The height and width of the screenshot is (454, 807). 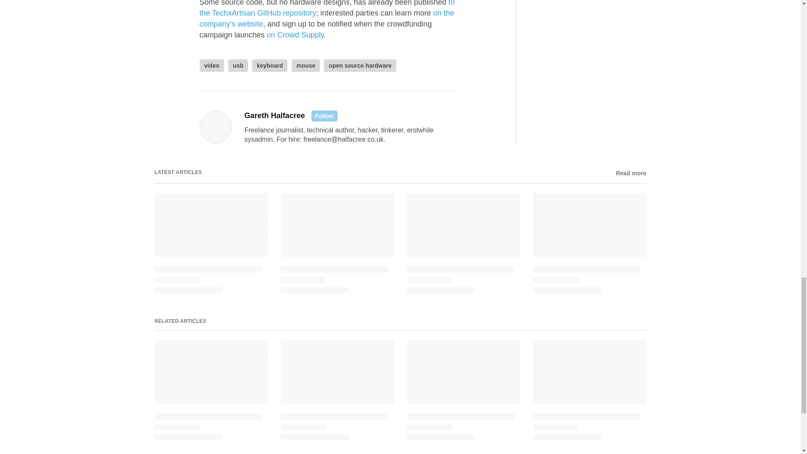 I want to click on Read more, so click(x=630, y=173).